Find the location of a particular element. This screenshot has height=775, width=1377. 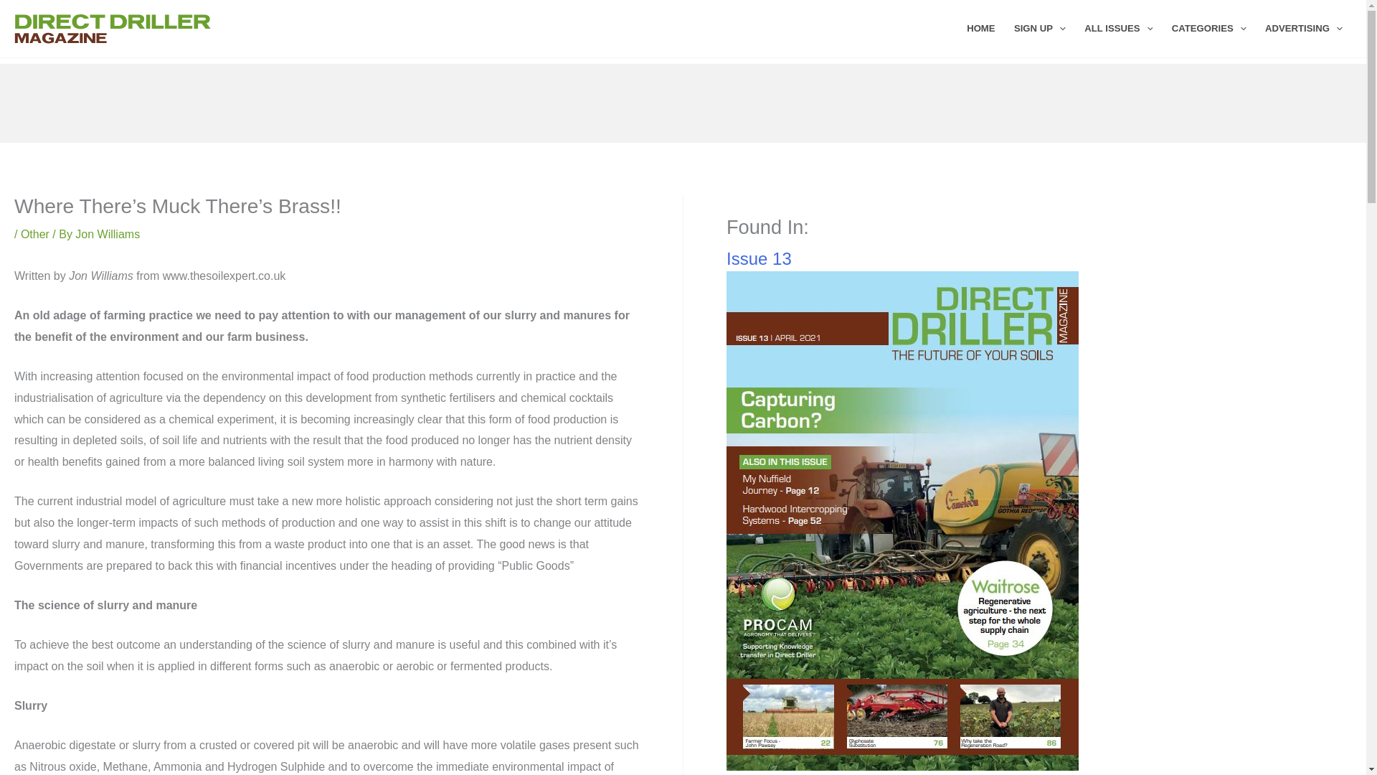

CATEGORIES is located at coordinates (1209, 29).